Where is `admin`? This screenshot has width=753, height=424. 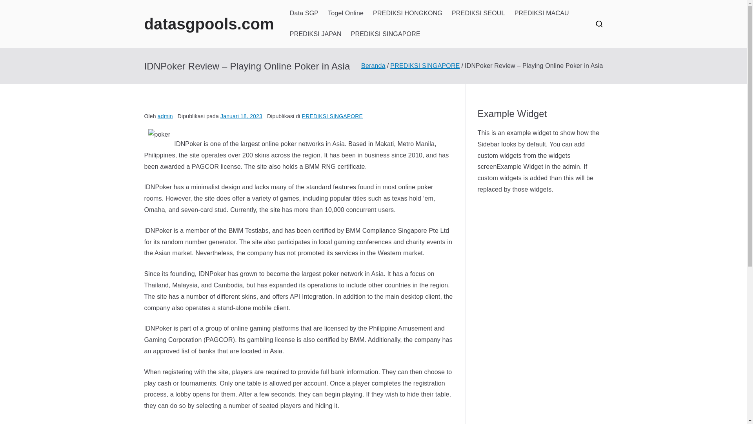
admin is located at coordinates (165, 116).